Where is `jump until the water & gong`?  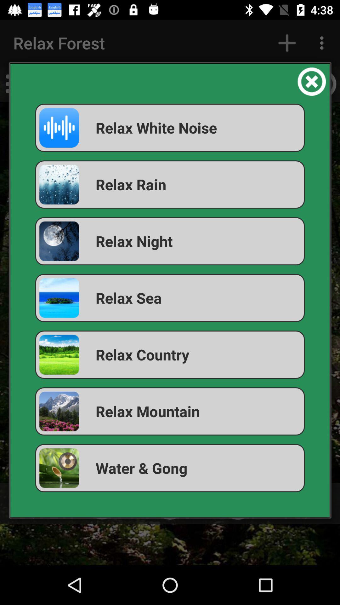
jump until the water & gong is located at coordinates (170, 468).